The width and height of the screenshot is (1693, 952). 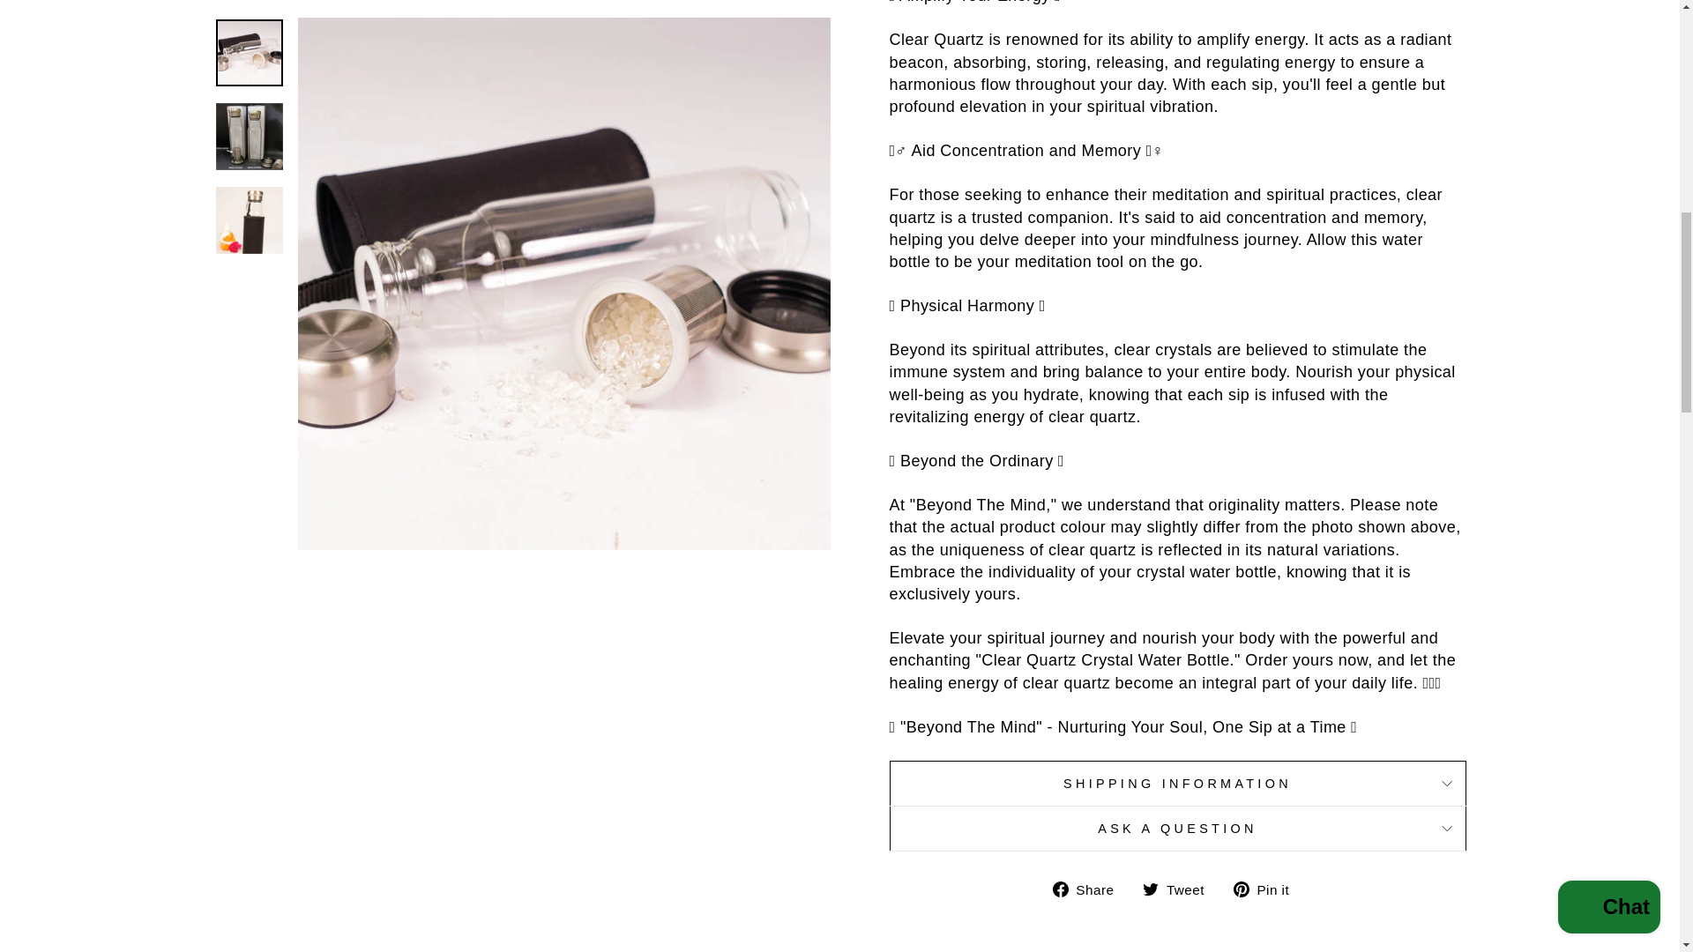 What do you see at coordinates (1177, 829) in the screenshot?
I see `Tweet on Twitter` at bounding box center [1177, 829].